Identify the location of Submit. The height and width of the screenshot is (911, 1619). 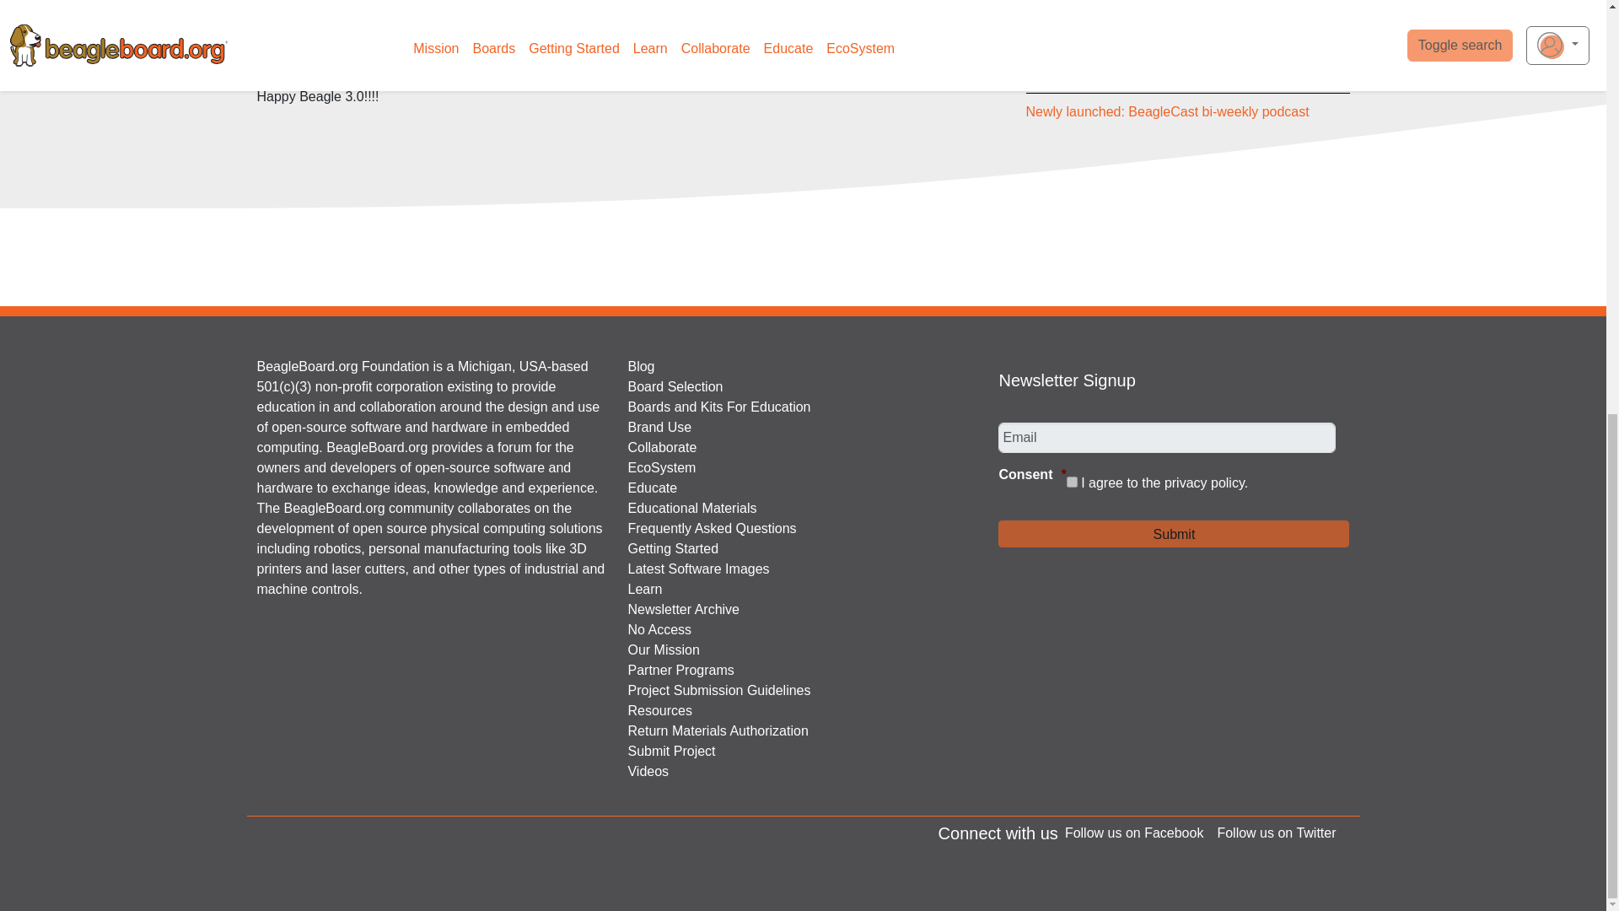
(1174, 533).